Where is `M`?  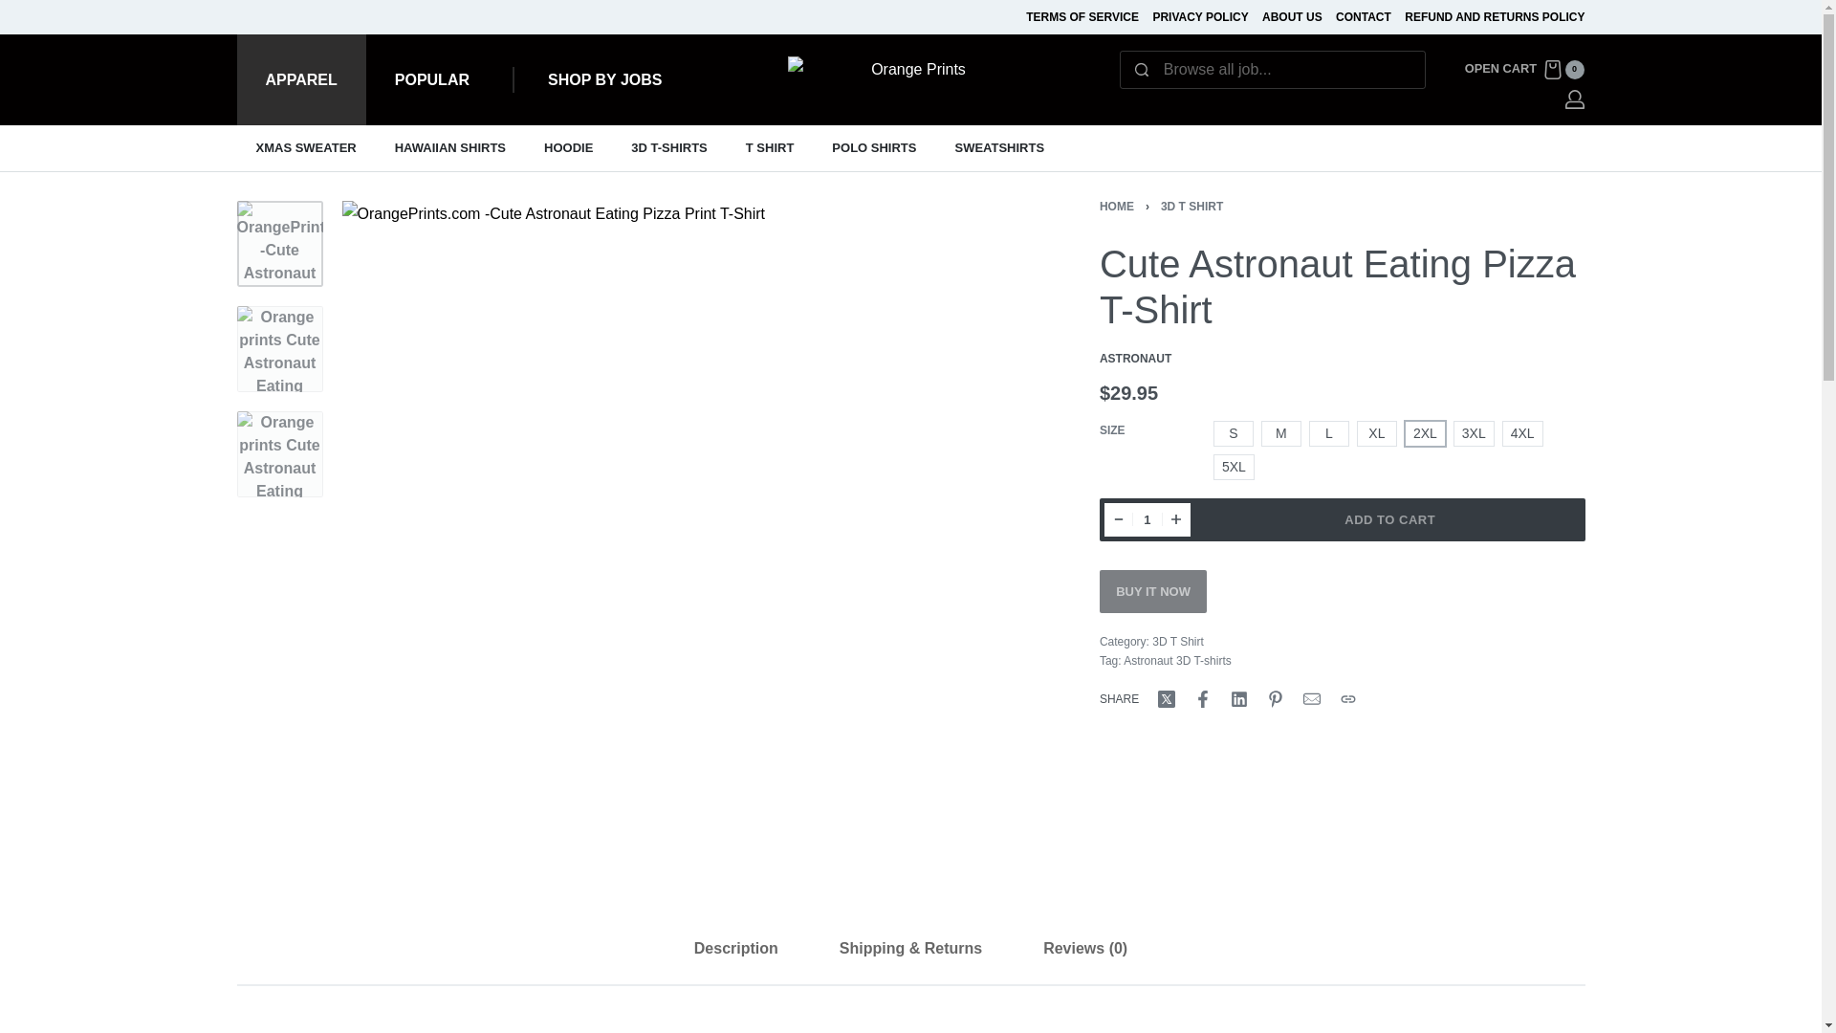
M is located at coordinates (1281, 432).